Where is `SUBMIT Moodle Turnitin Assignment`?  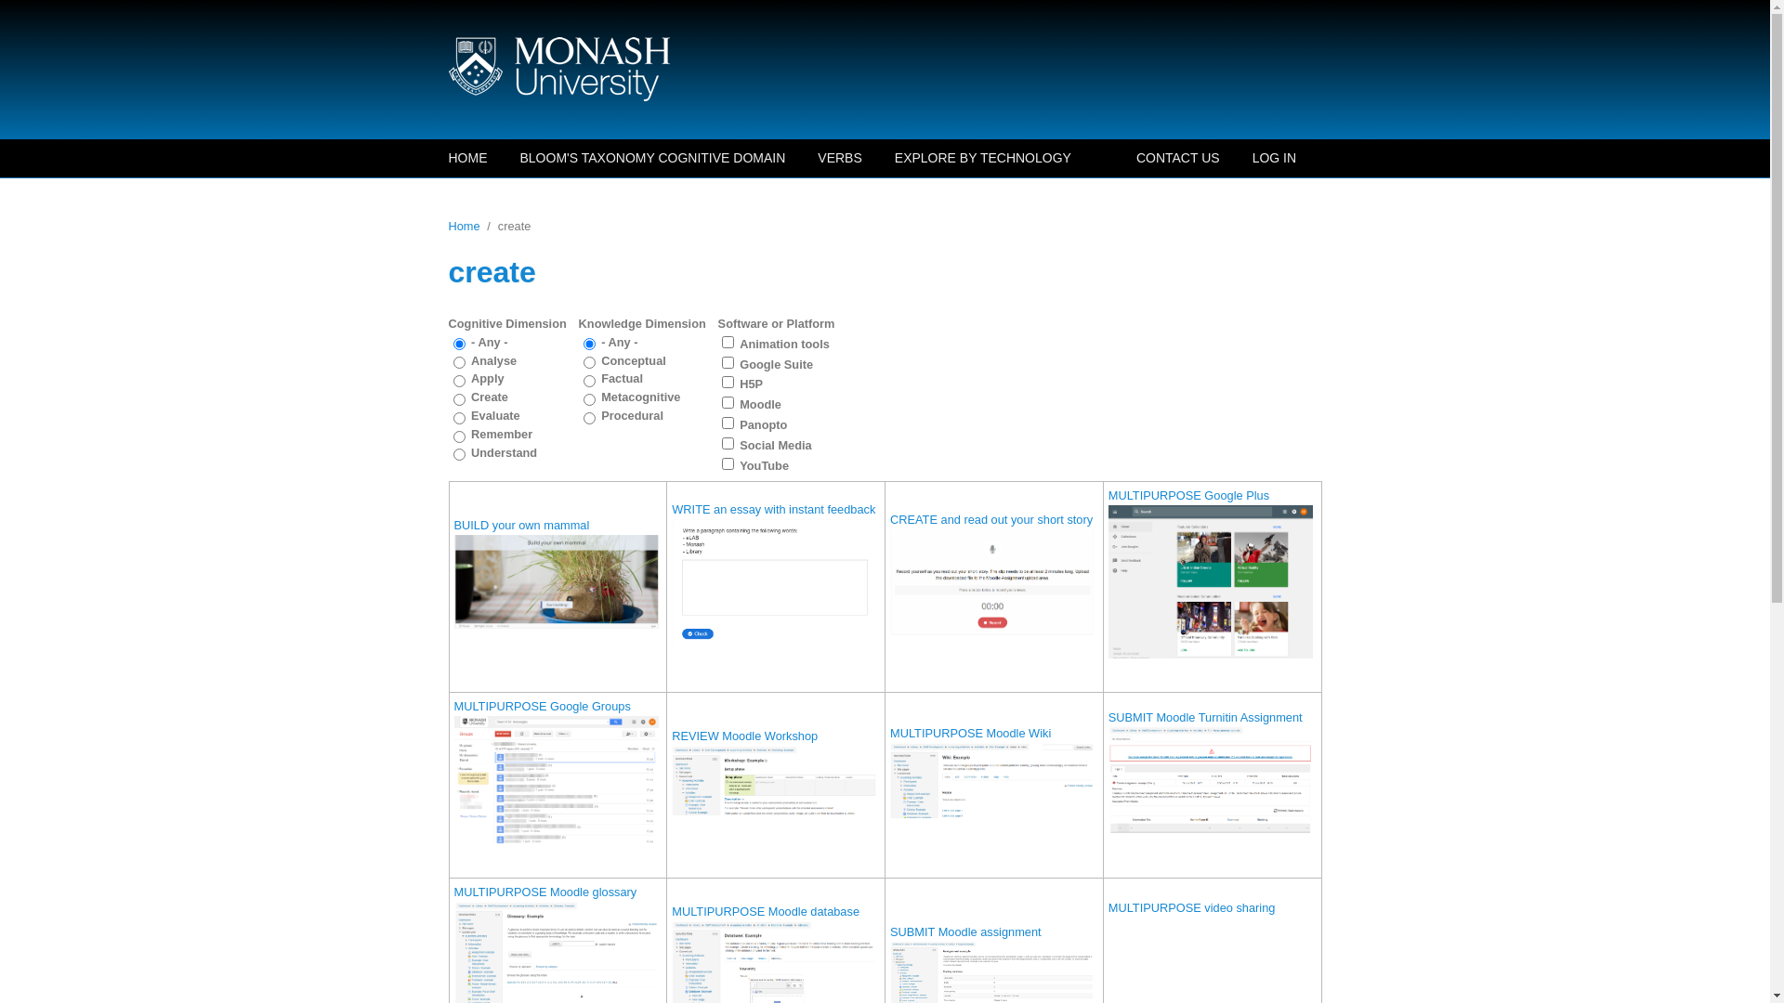 SUBMIT Moodle Turnitin Assignment is located at coordinates (1206, 717).